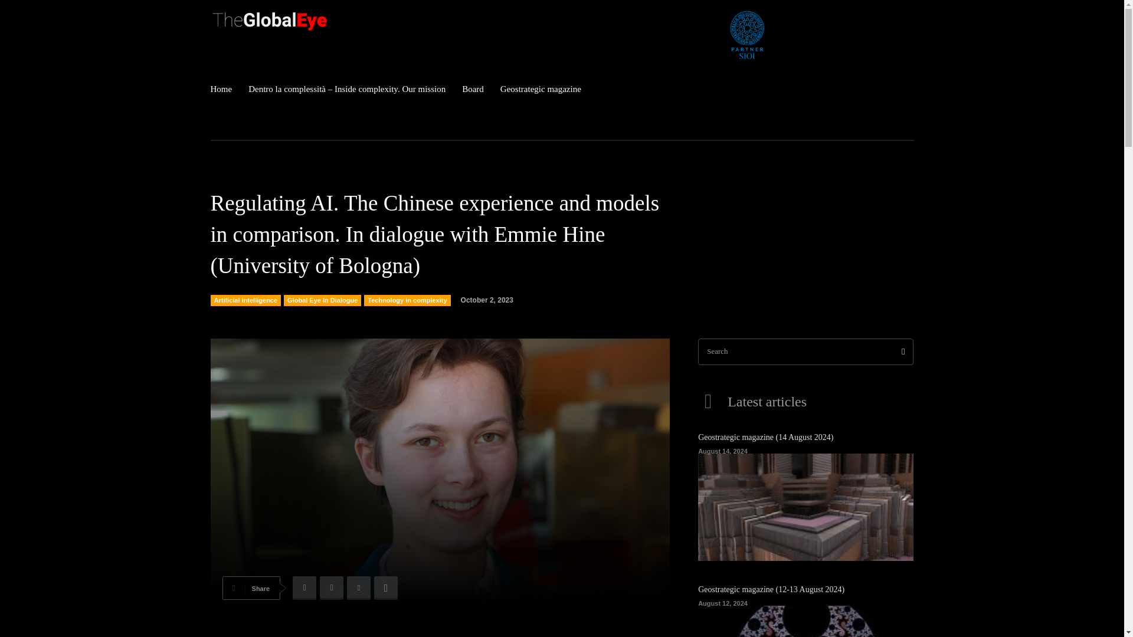 Image resolution: width=1133 pixels, height=637 pixels. I want to click on Pinterest, so click(358, 588).